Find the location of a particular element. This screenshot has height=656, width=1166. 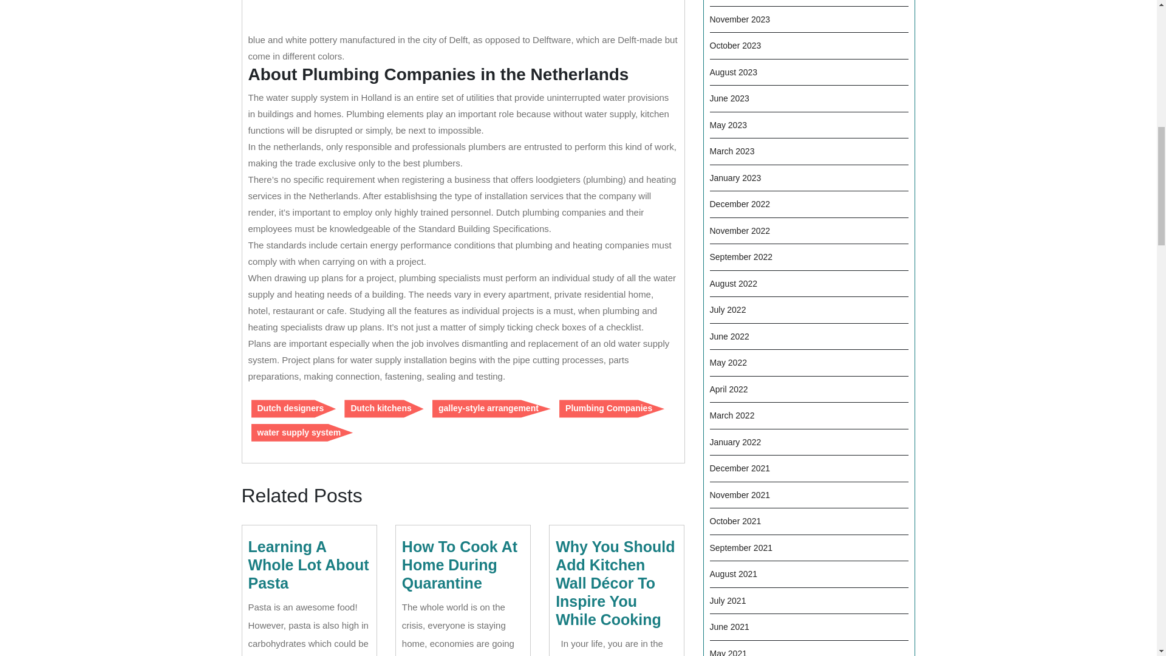

Plumbing Companies is located at coordinates (612, 408).